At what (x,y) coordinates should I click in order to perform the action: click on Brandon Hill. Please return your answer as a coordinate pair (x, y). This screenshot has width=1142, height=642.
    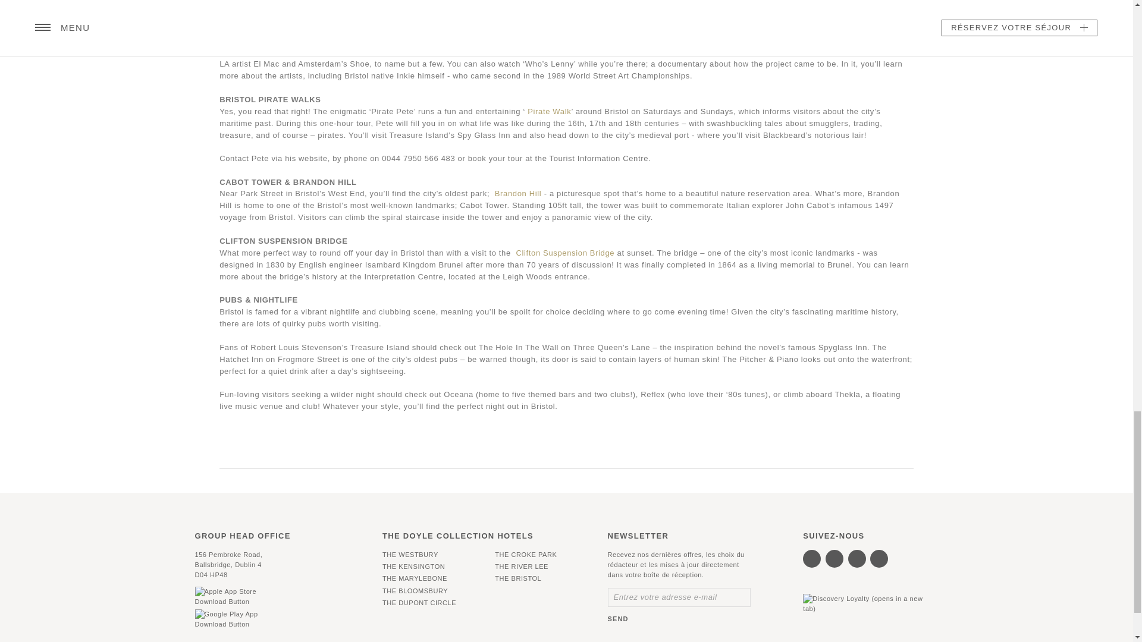
    Looking at the image, I should click on (517, 193).